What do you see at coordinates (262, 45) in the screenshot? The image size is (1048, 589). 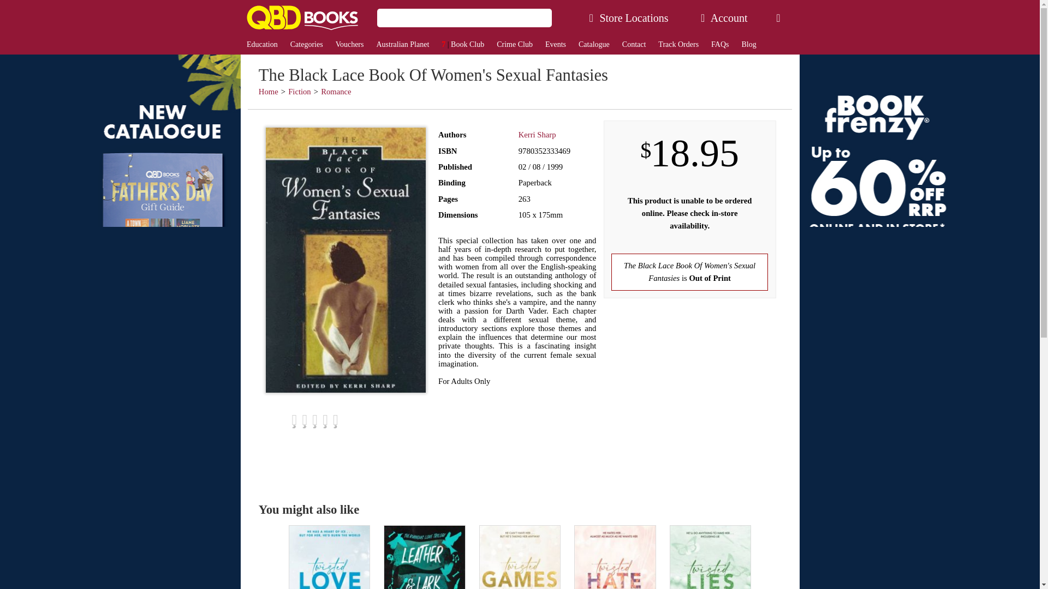 I see `Education` at bounding box center [262, 45].